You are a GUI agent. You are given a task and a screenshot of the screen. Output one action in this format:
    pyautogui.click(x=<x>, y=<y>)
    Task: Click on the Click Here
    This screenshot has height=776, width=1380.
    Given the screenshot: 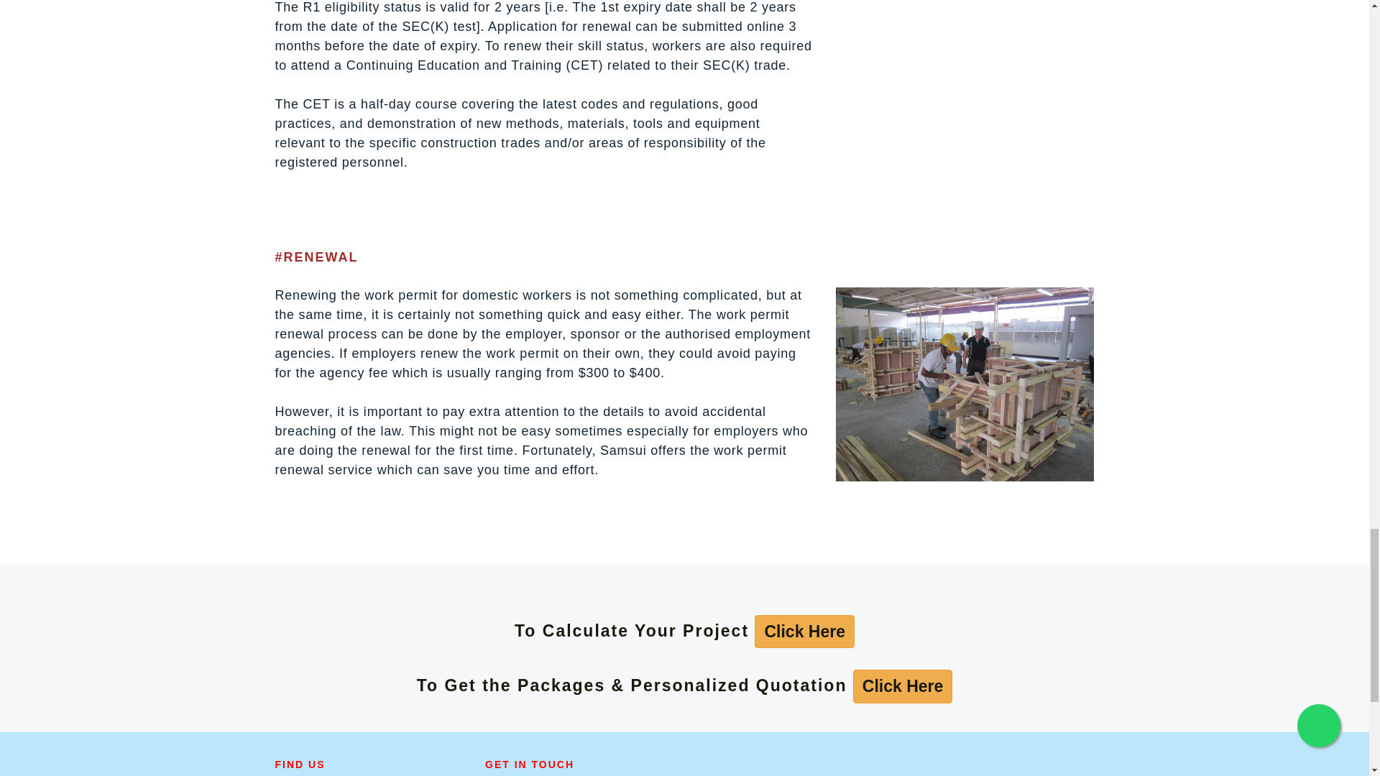 What is the action you would take?
    pyautogui.click(x=903, y=685)
    